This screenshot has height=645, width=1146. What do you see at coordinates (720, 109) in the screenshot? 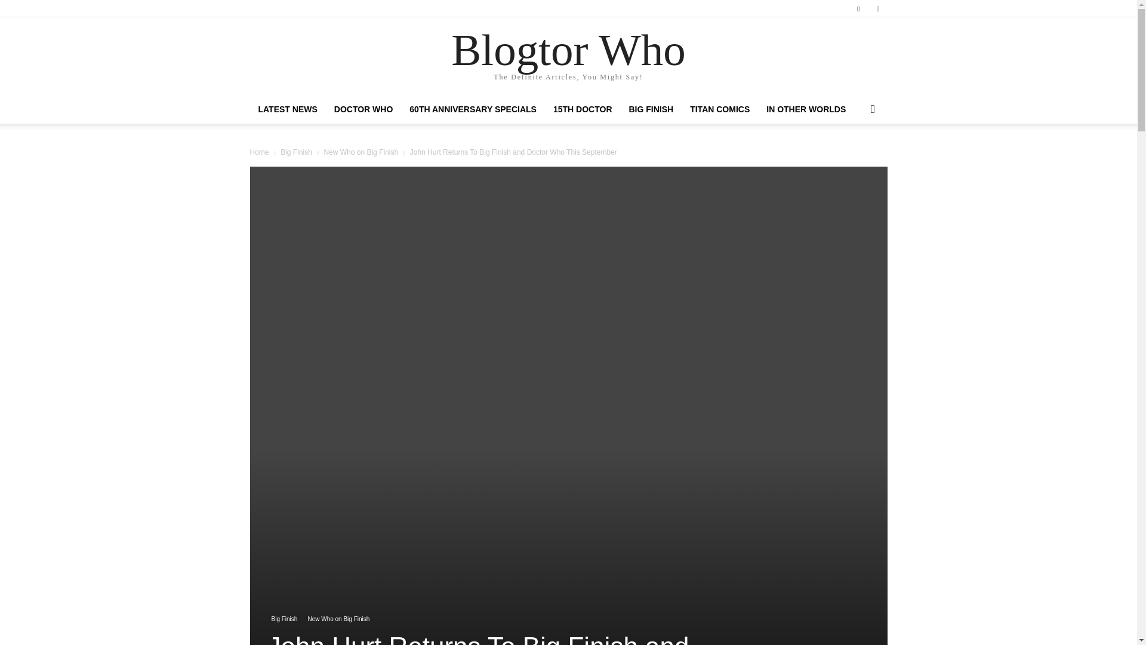
I see `TITAN COMICS` at bounding box center [720, 109].